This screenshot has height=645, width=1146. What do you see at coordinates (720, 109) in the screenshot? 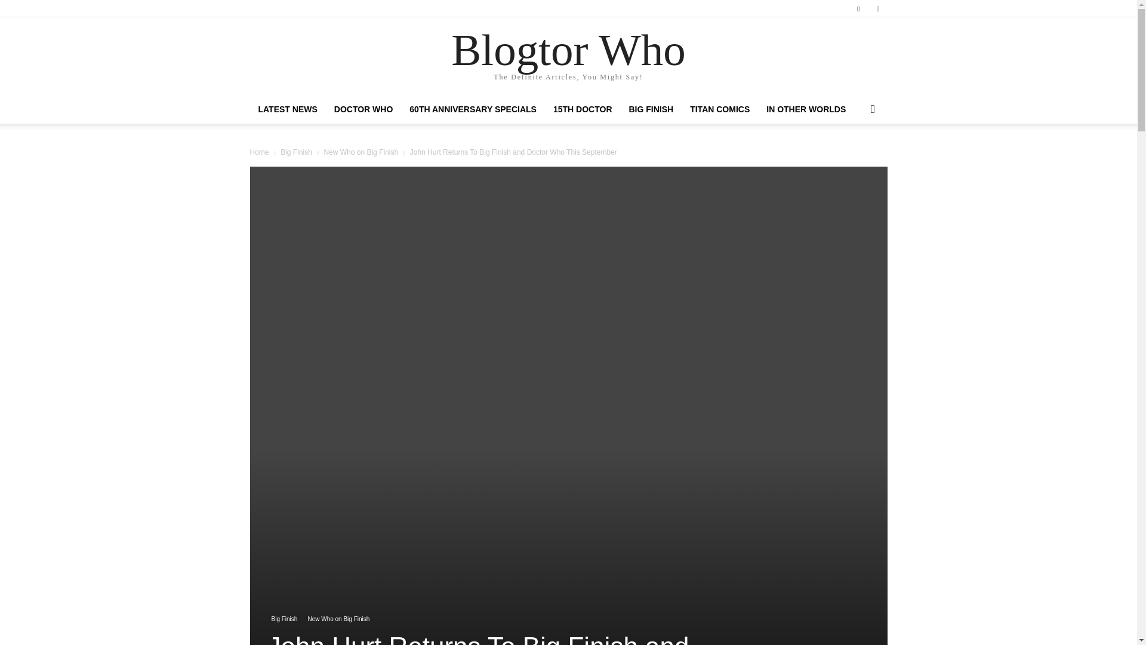
I see `TITAN COMICS` at bounding box center [720, 109].